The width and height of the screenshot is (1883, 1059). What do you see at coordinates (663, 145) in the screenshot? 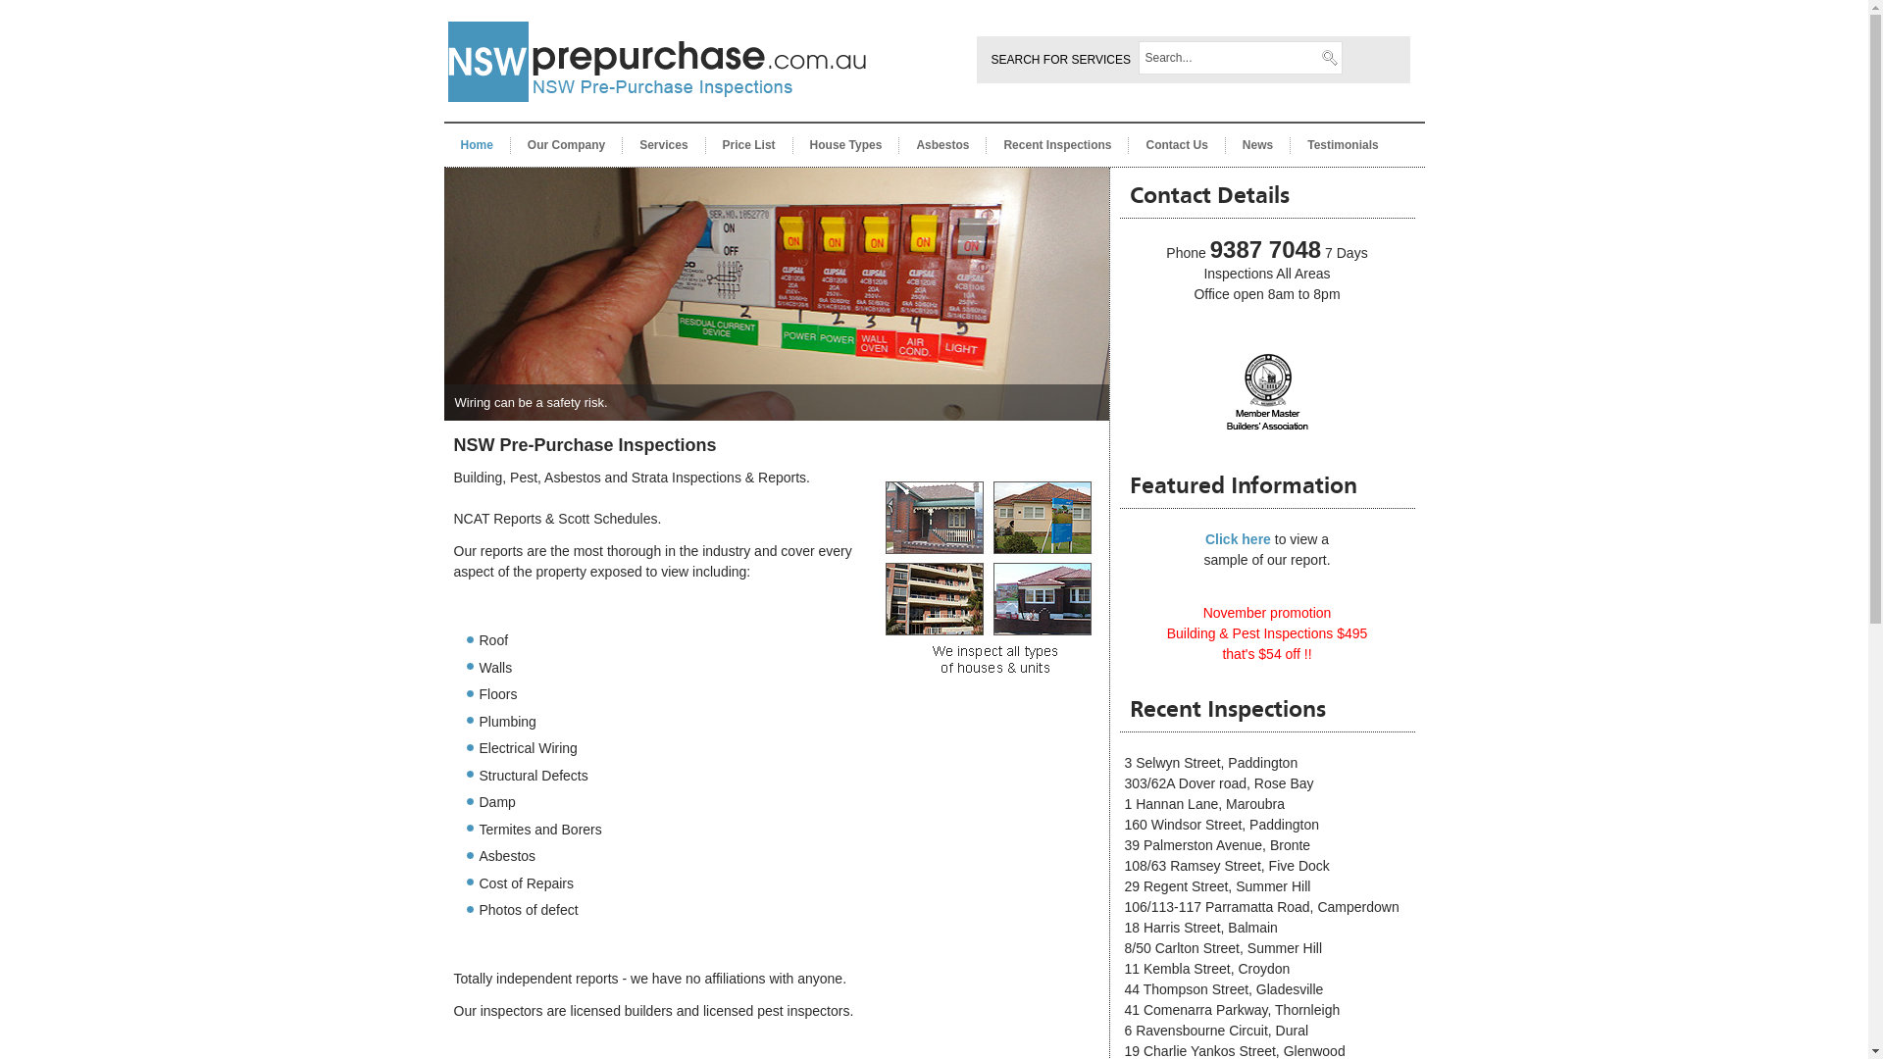
I see `Services` at bounding box center [663, 145].